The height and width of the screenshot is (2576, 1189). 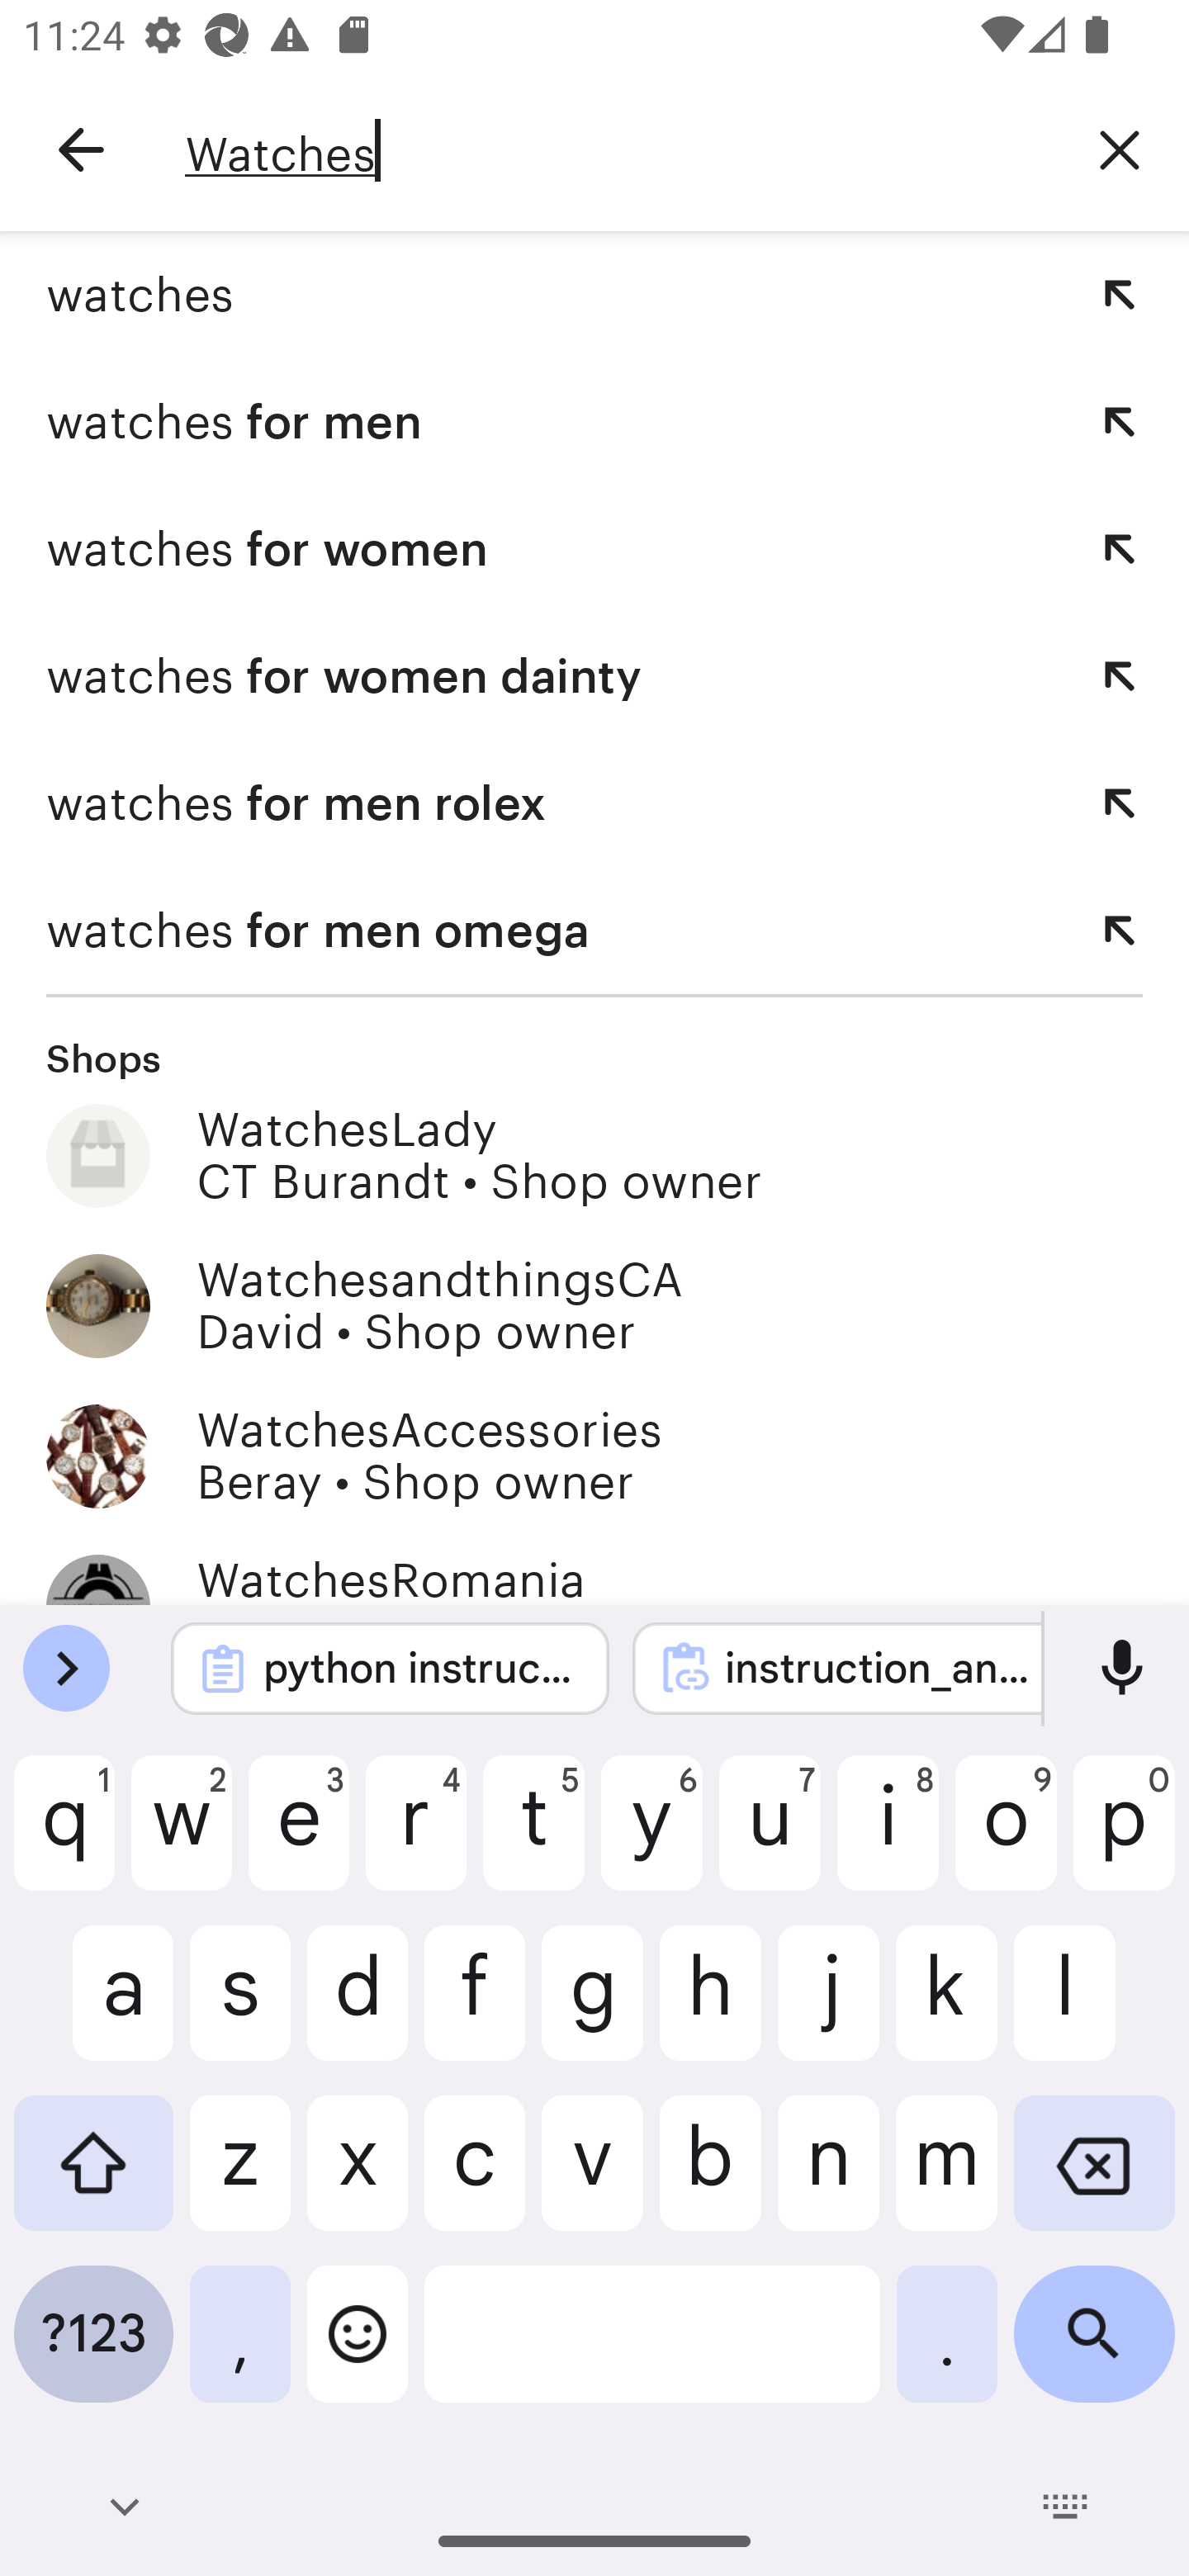 I want to click on Navigate up, so click(x=81, y=150).